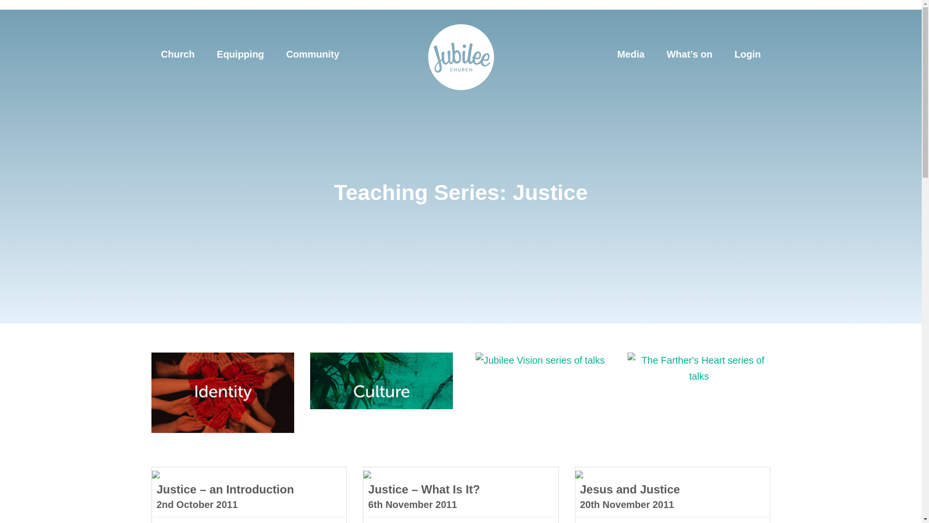 This screenshot has width=929, height=523. Describe the element at coordinates (630, 54) in the screenshot. I see `Media` at that location.